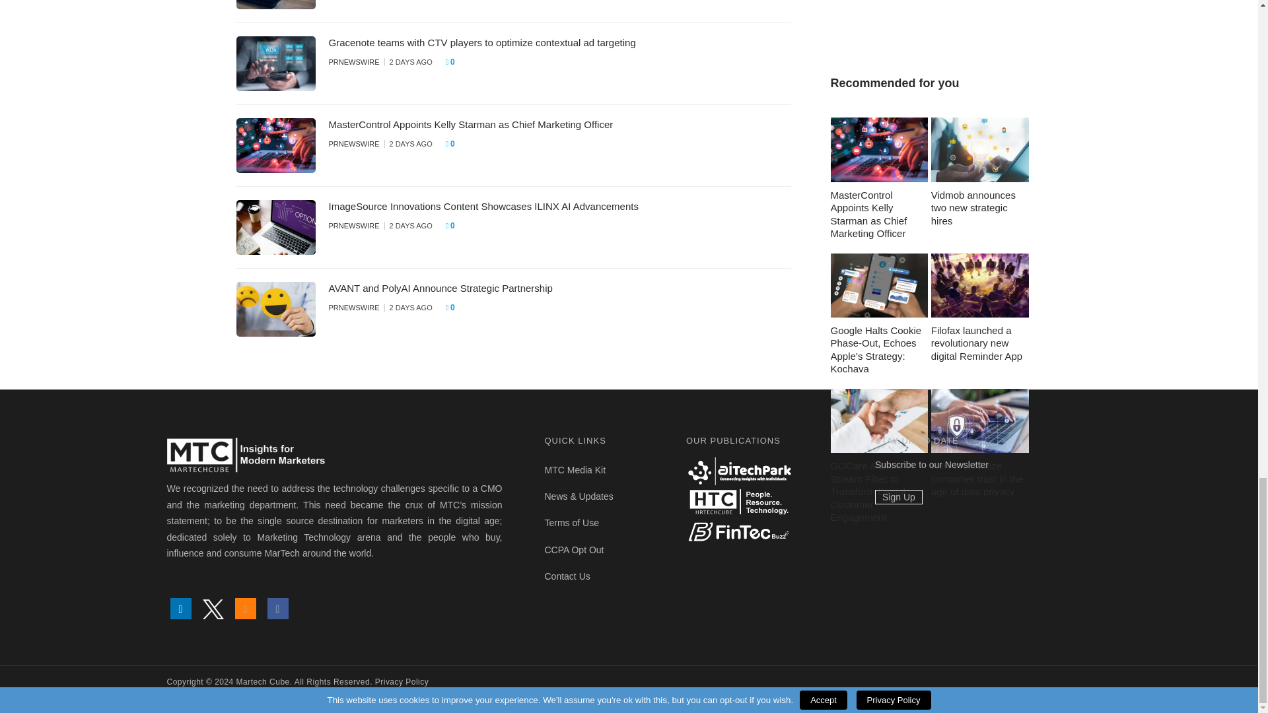 This screenshot has width=1268, height=713. Describe the element at coordinates (454, 144) in the screenshot. I see `Comments` at that location.